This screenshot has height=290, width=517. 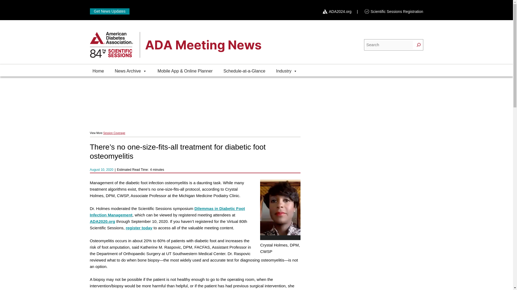 What do you see at coordinates (99, 70) in the screenshot?
I see `Home` at bounding box center [99, 70].